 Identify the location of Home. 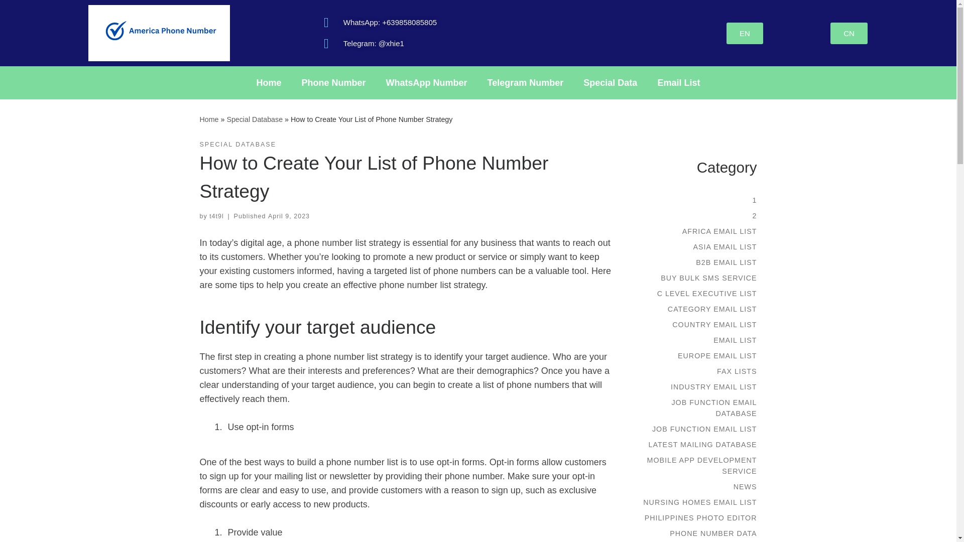
(269, 82).